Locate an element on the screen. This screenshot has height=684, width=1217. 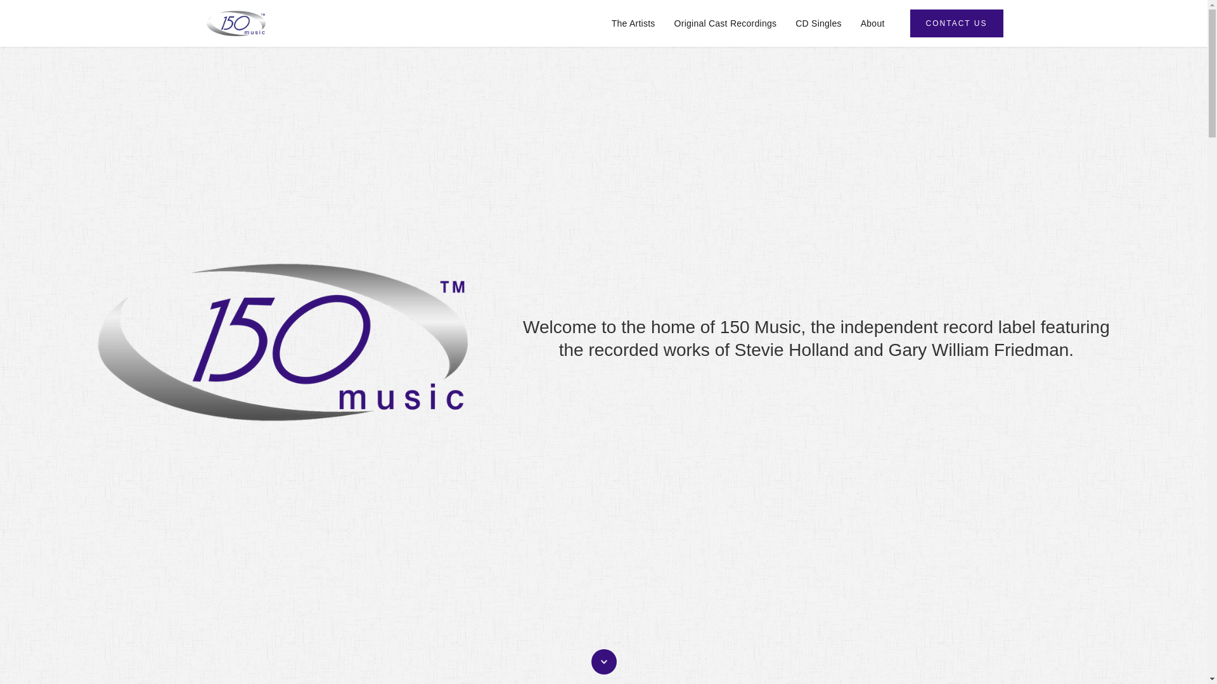
CD Singles is located at coordinates (819, 23).